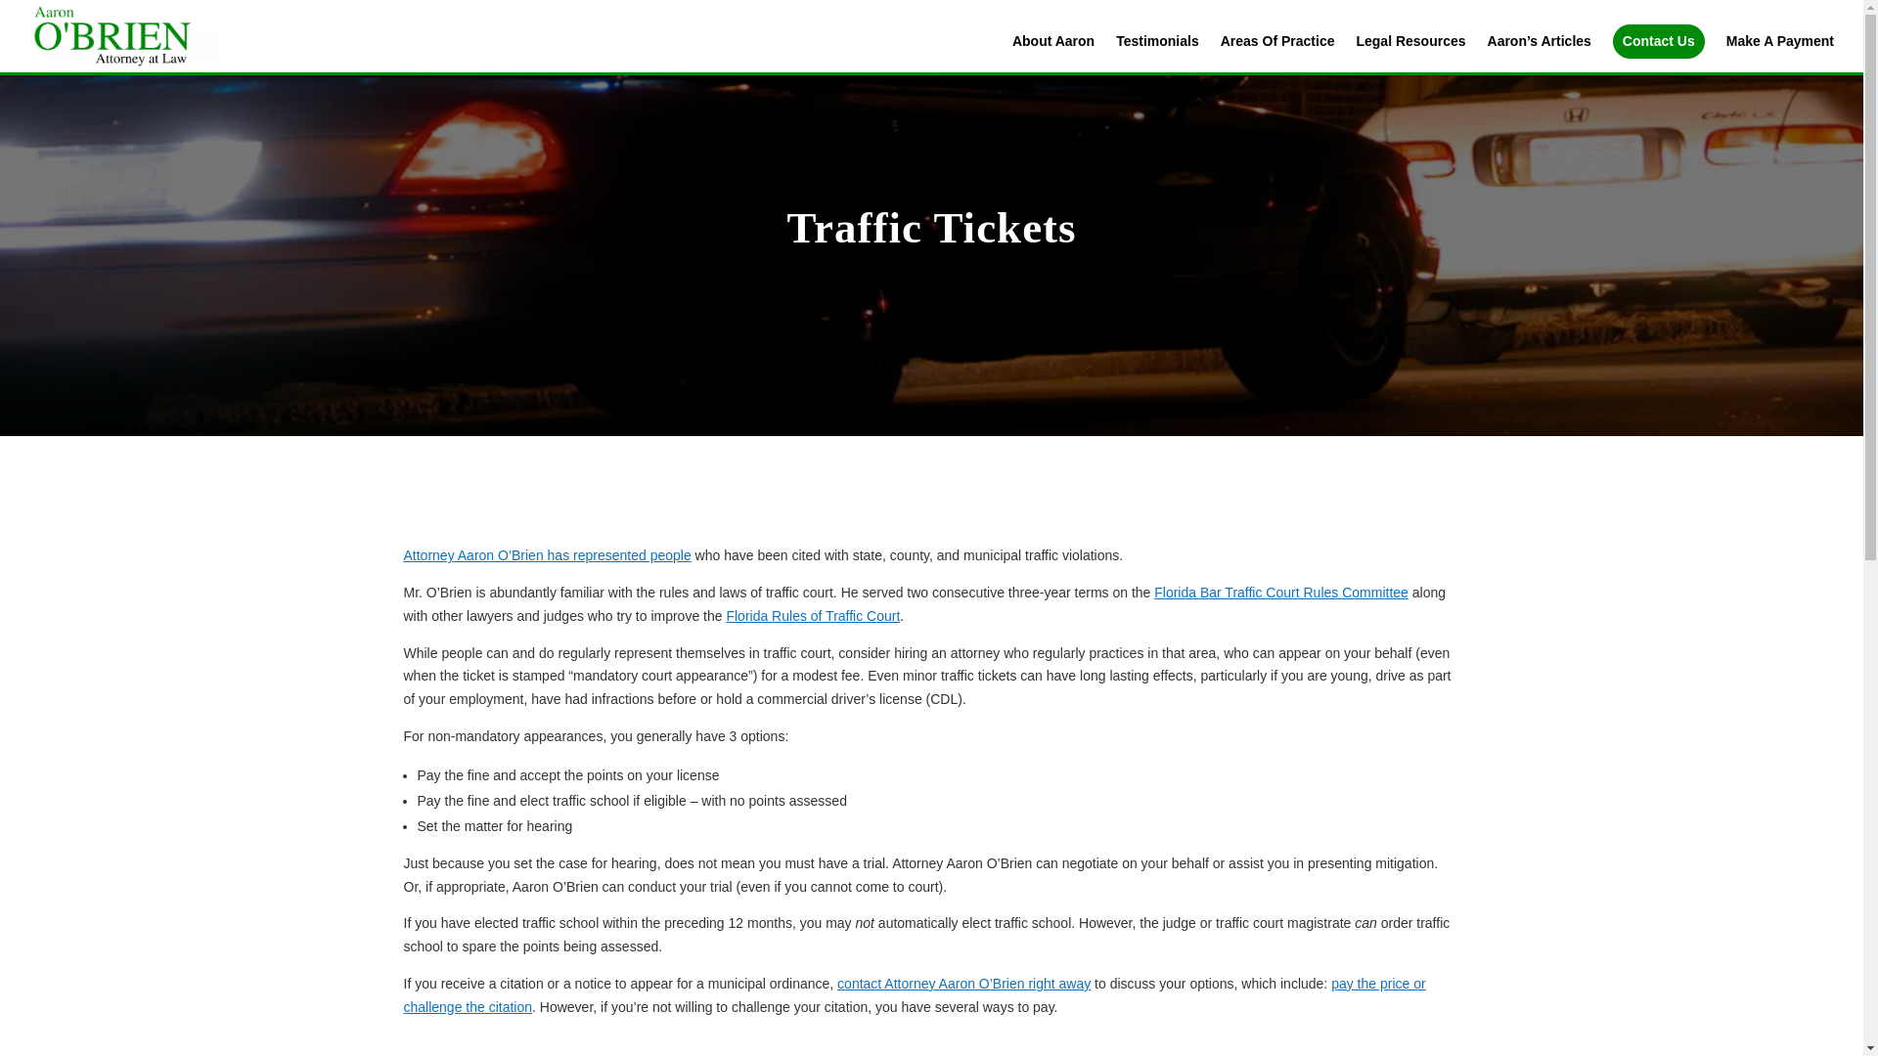  Describe the element at coordinates (812, 616) in the screenshot. I see `Florida Rules of Traffic Court` at that location.